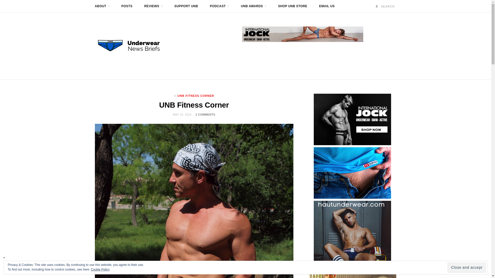  Describe the element at coordinates (219, 6) in the screenshot. I see `PODCAST` at that location.